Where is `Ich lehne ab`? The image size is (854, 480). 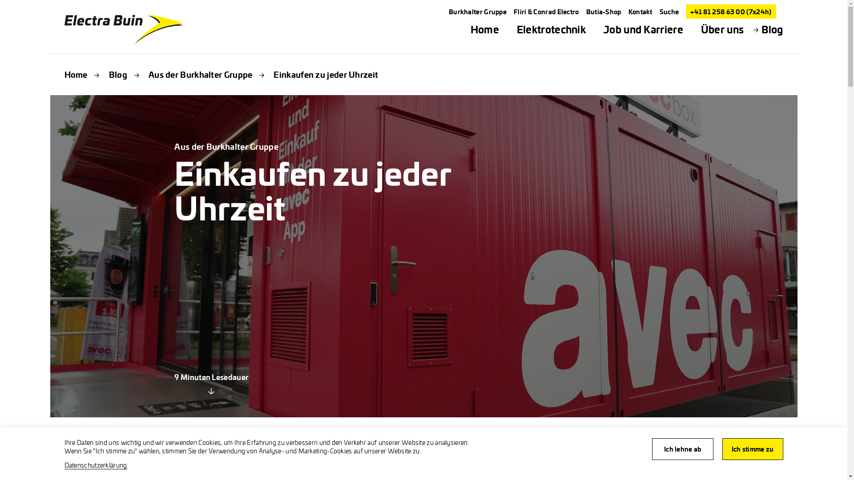 Ich lehne ab is located at coordinates (683, 449).